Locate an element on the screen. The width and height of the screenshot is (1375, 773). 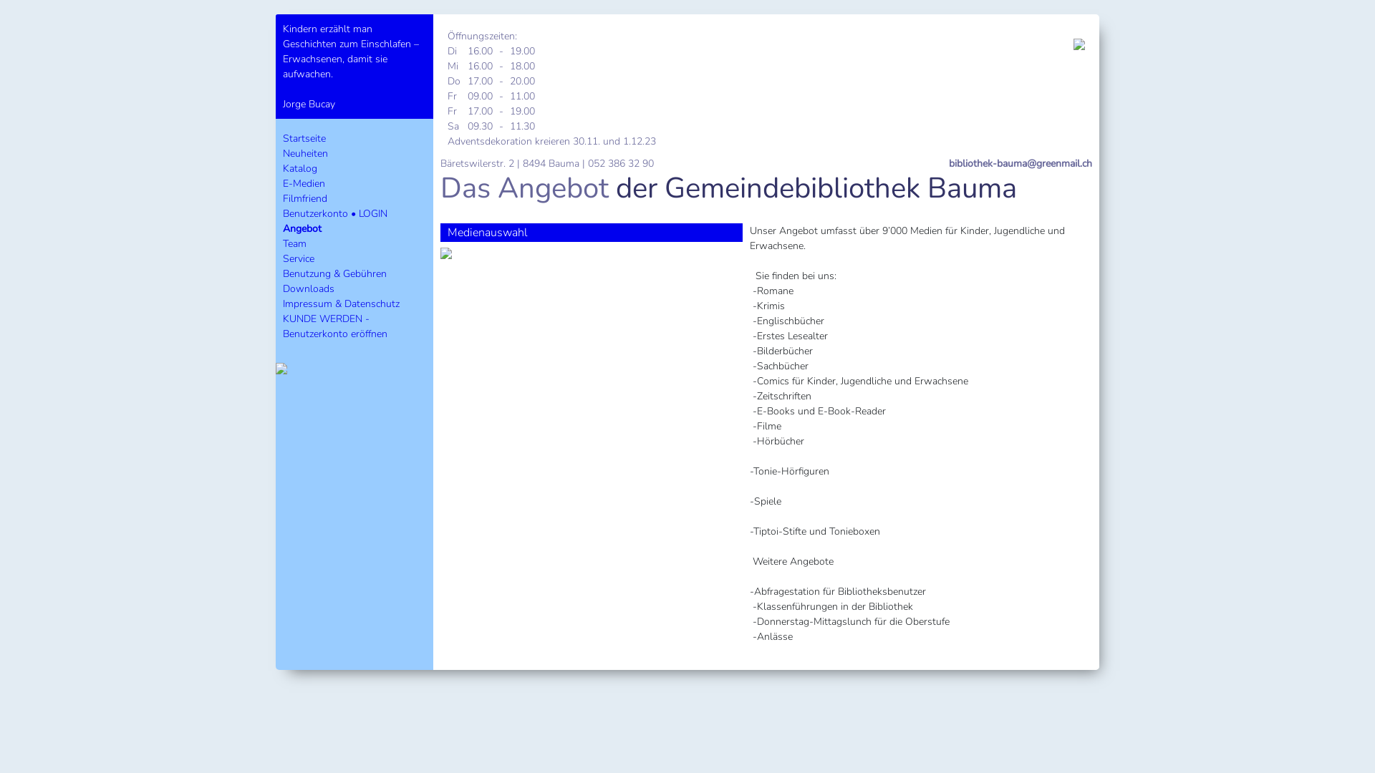
Filmfriend is located at coordinates (305, 199).